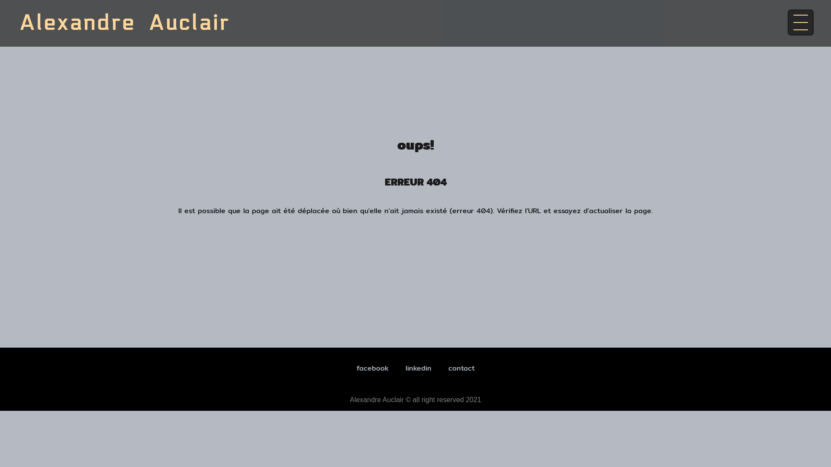 The height and width of the screenshot is (467, 831). Describe the element at coordinates (461, 368) in the screenshot. I see `contact` at that location.